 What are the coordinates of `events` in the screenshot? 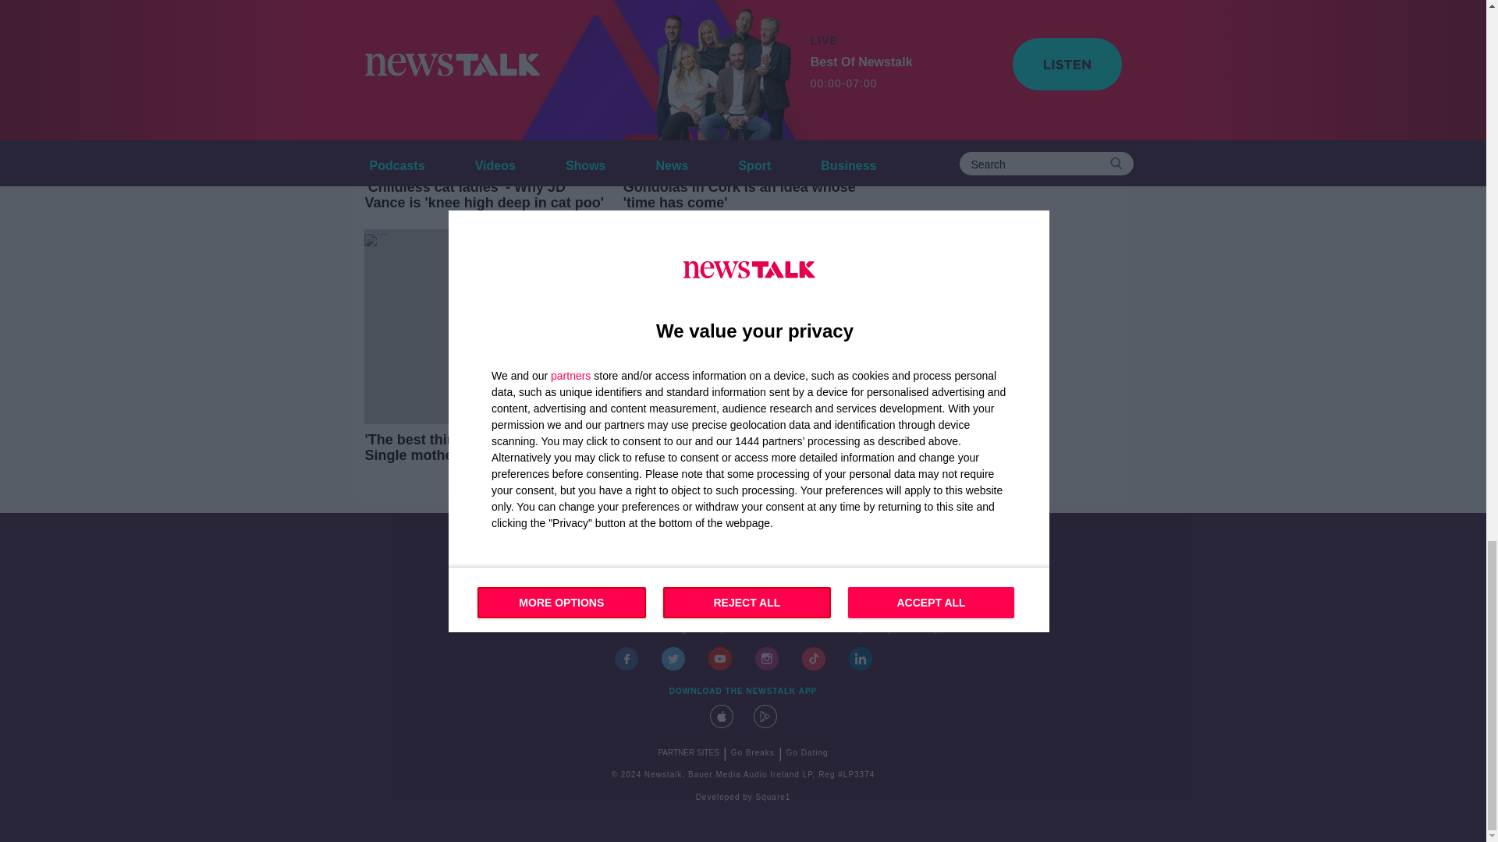 It's located at (609, 630).